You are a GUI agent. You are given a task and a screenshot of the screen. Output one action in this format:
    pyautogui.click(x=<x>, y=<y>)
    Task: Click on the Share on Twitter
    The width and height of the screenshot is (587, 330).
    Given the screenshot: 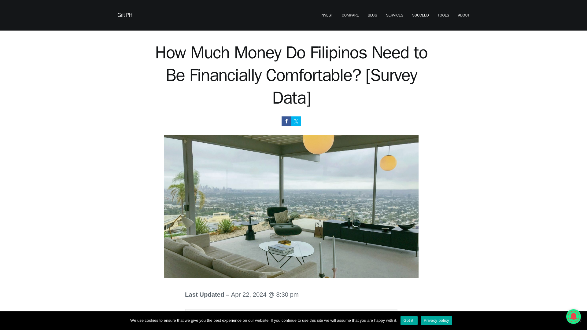 What is the action you would take?
    pyautogui.click(x=296, y=121)
    